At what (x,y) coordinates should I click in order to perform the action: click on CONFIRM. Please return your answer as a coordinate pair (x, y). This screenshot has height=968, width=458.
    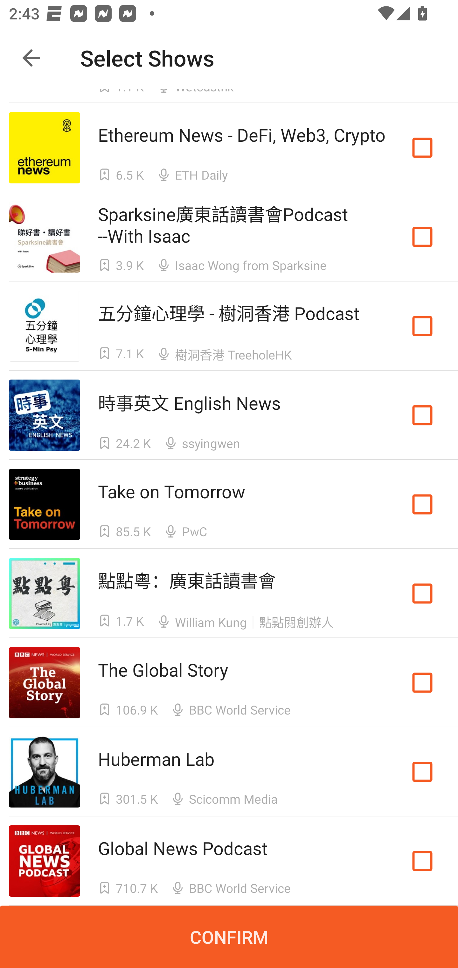
    Looking at the image, I should click on (229, 937).